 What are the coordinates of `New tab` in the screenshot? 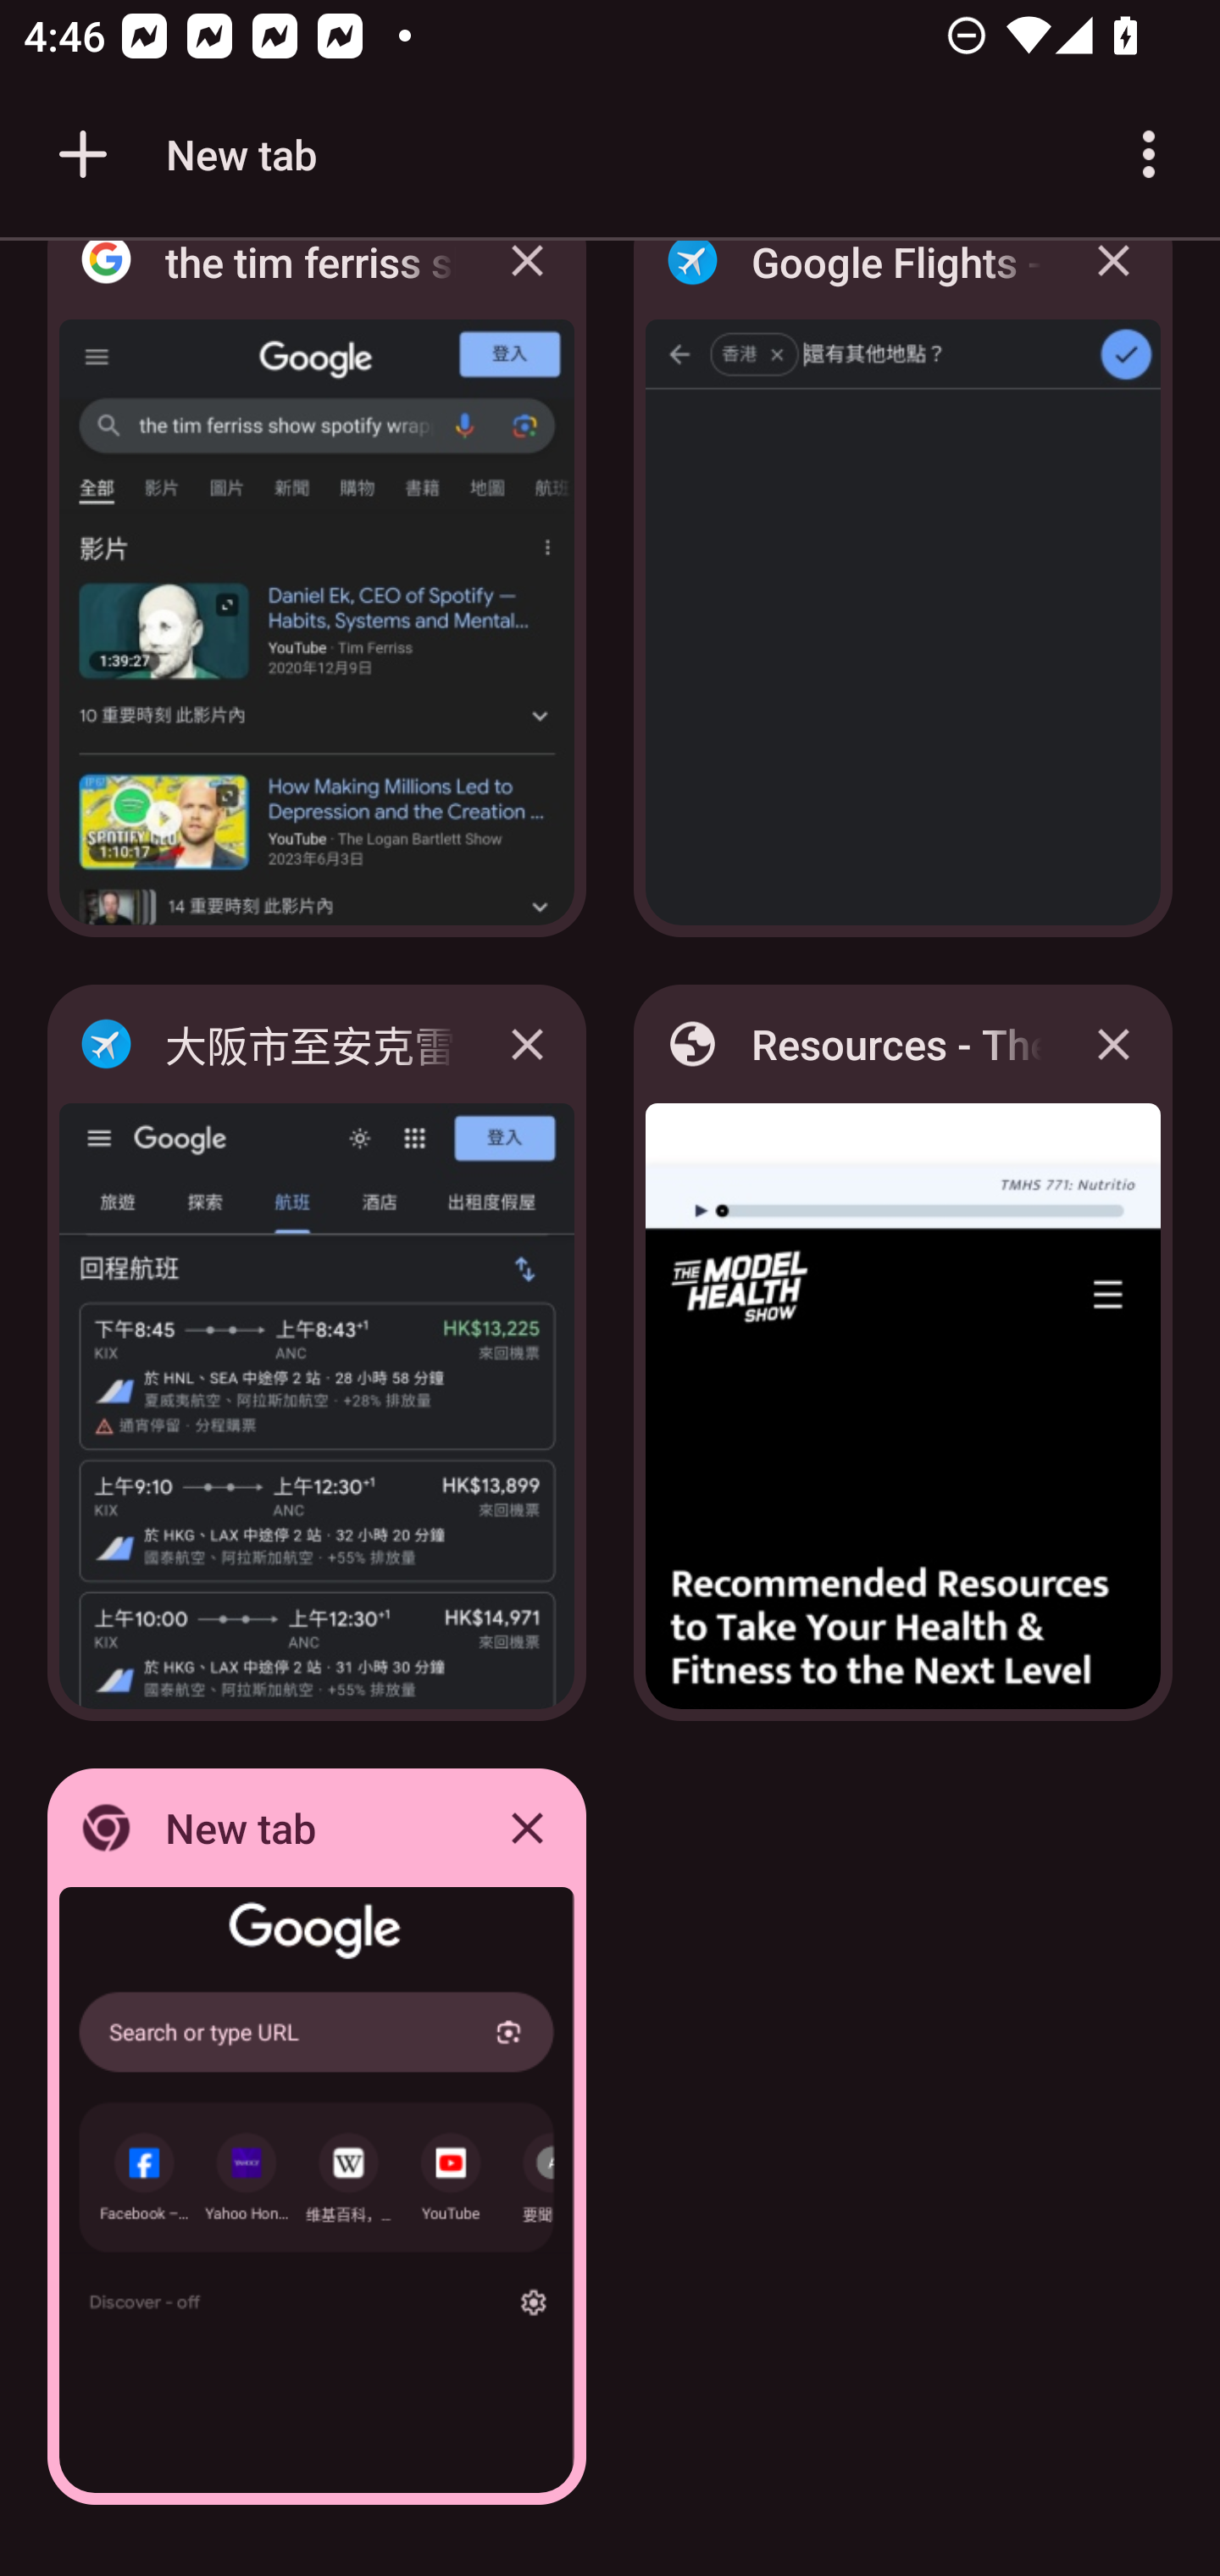 It's located at (182, 154).